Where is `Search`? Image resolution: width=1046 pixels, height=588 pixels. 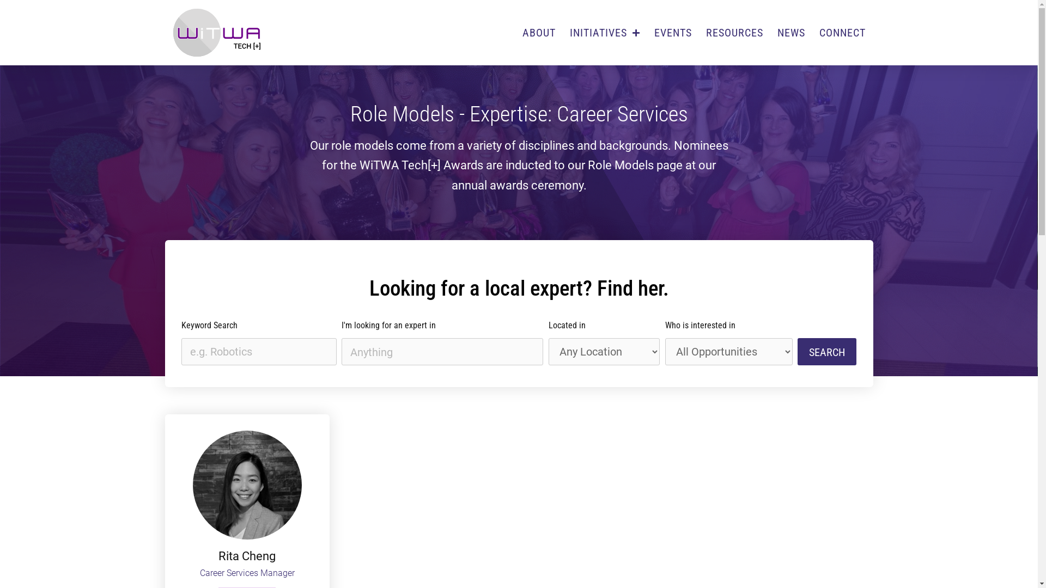 Search is located at coordinates (827, 352).